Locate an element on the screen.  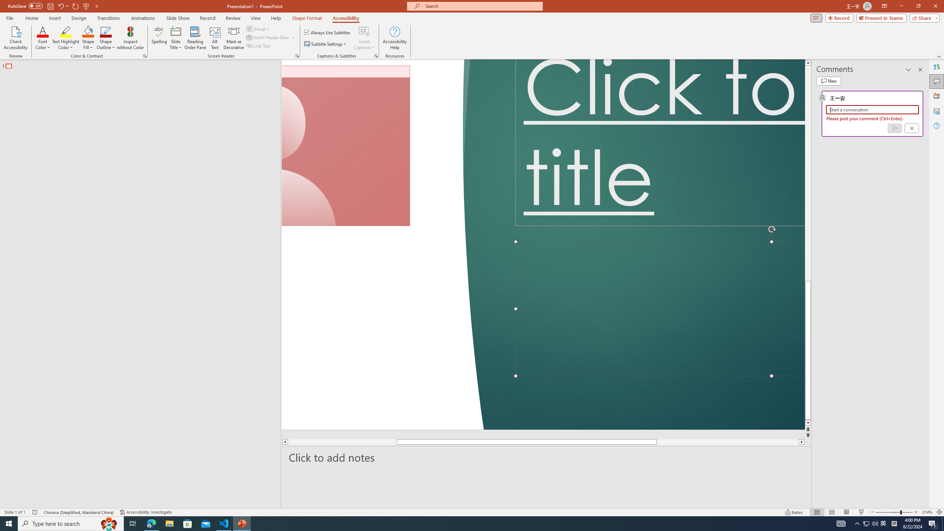
Close is located at coordinates (931, 12).